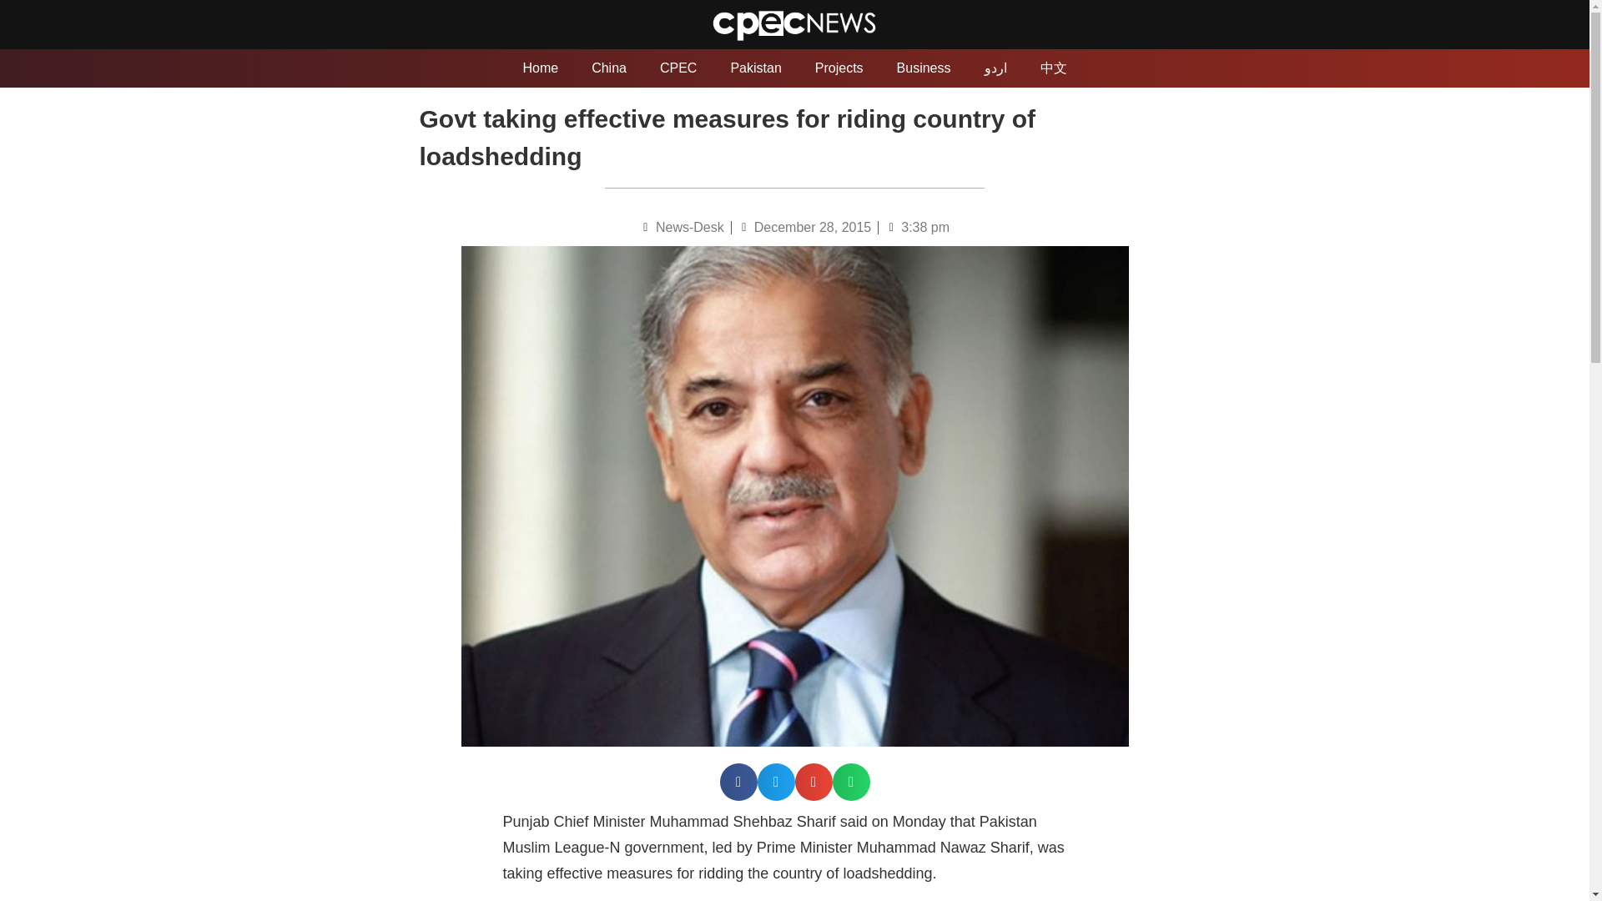 The height and width of the screenshot is (901, 1602). Describe the element at coordinates (609, 68) in the screenshot. I see `China` at that location.